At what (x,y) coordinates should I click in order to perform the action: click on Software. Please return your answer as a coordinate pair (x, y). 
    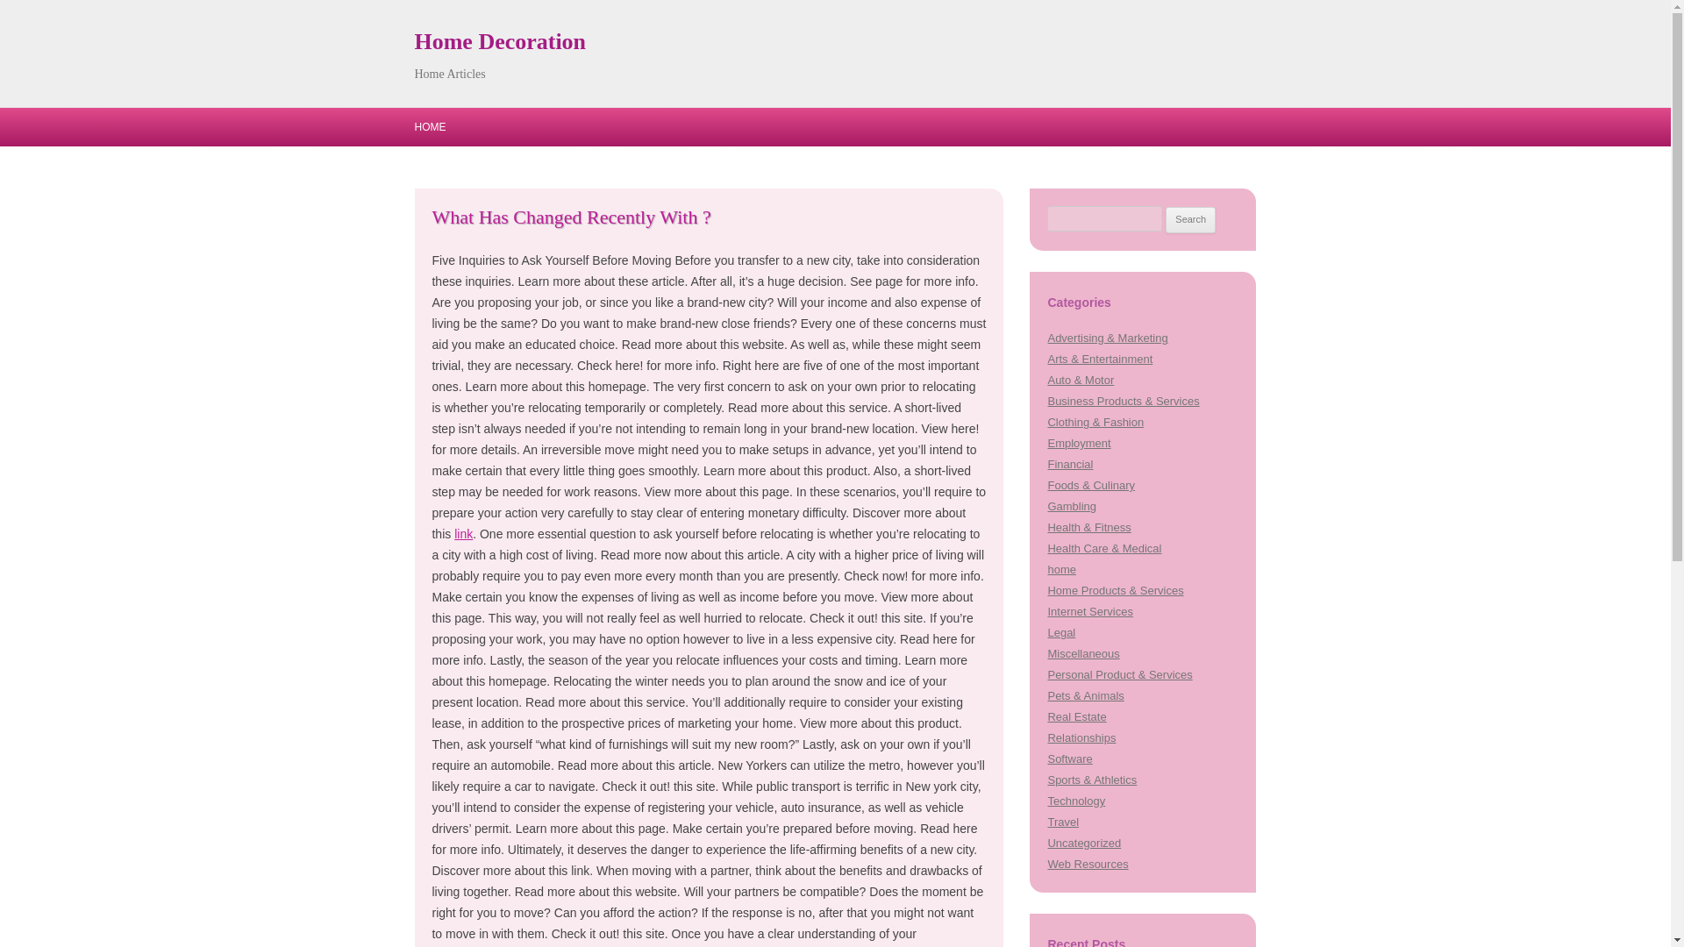
    Looking at the image, I should click on (1069, 758).